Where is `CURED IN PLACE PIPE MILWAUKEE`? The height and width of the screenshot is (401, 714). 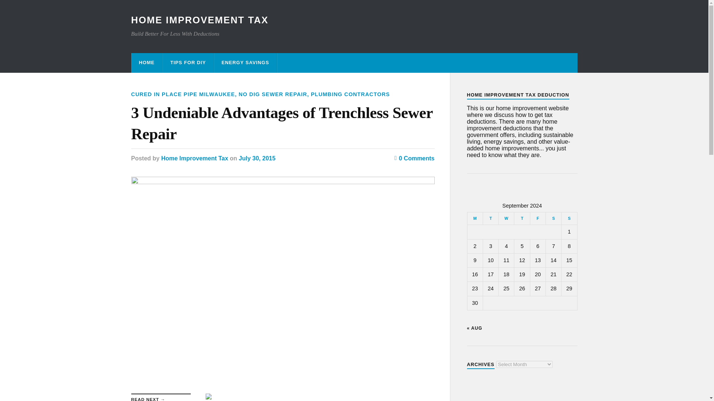 CURED IN PLACE PIPE MILWAUKEE is located at coordinates (183, 94).